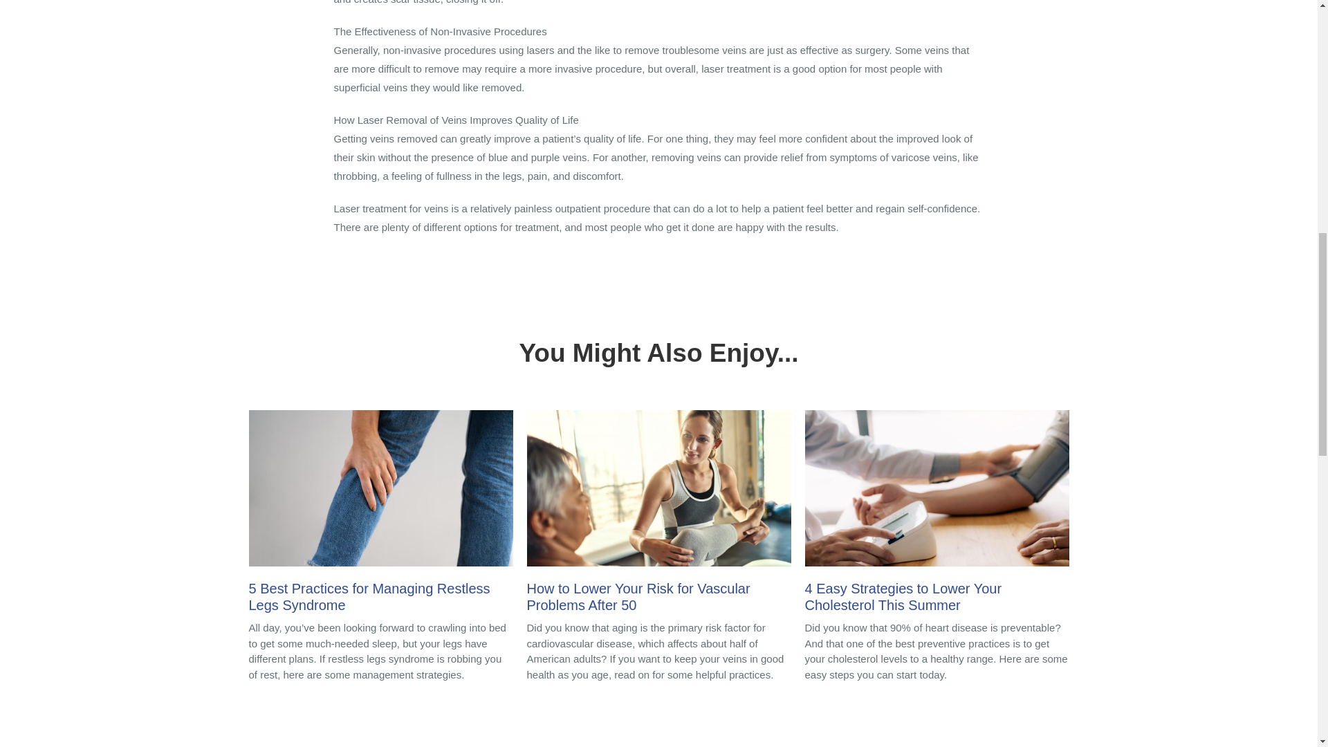  What do you see at coordinates (380, 515) in the screenshot?
I see `5 Best Practices for Managing Restless Legs Syndrome` at bounding box center [380, 515].